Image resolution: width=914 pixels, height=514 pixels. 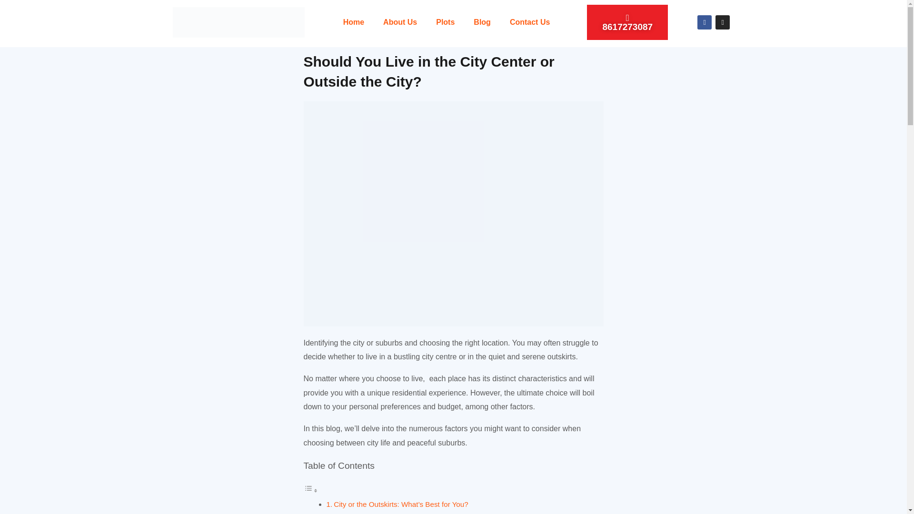 What do you see at coordinates (529, 22) in the screenshot?
I see `Contact Us` at bounding box center [529, 22].